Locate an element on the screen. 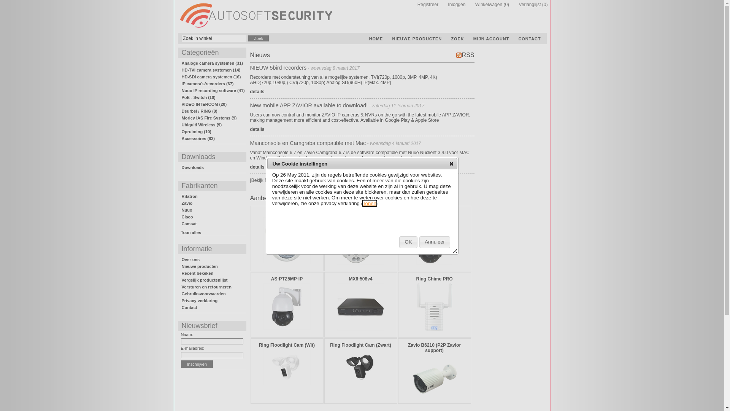  Accessoires (83) is located at coordinates (198, 139).